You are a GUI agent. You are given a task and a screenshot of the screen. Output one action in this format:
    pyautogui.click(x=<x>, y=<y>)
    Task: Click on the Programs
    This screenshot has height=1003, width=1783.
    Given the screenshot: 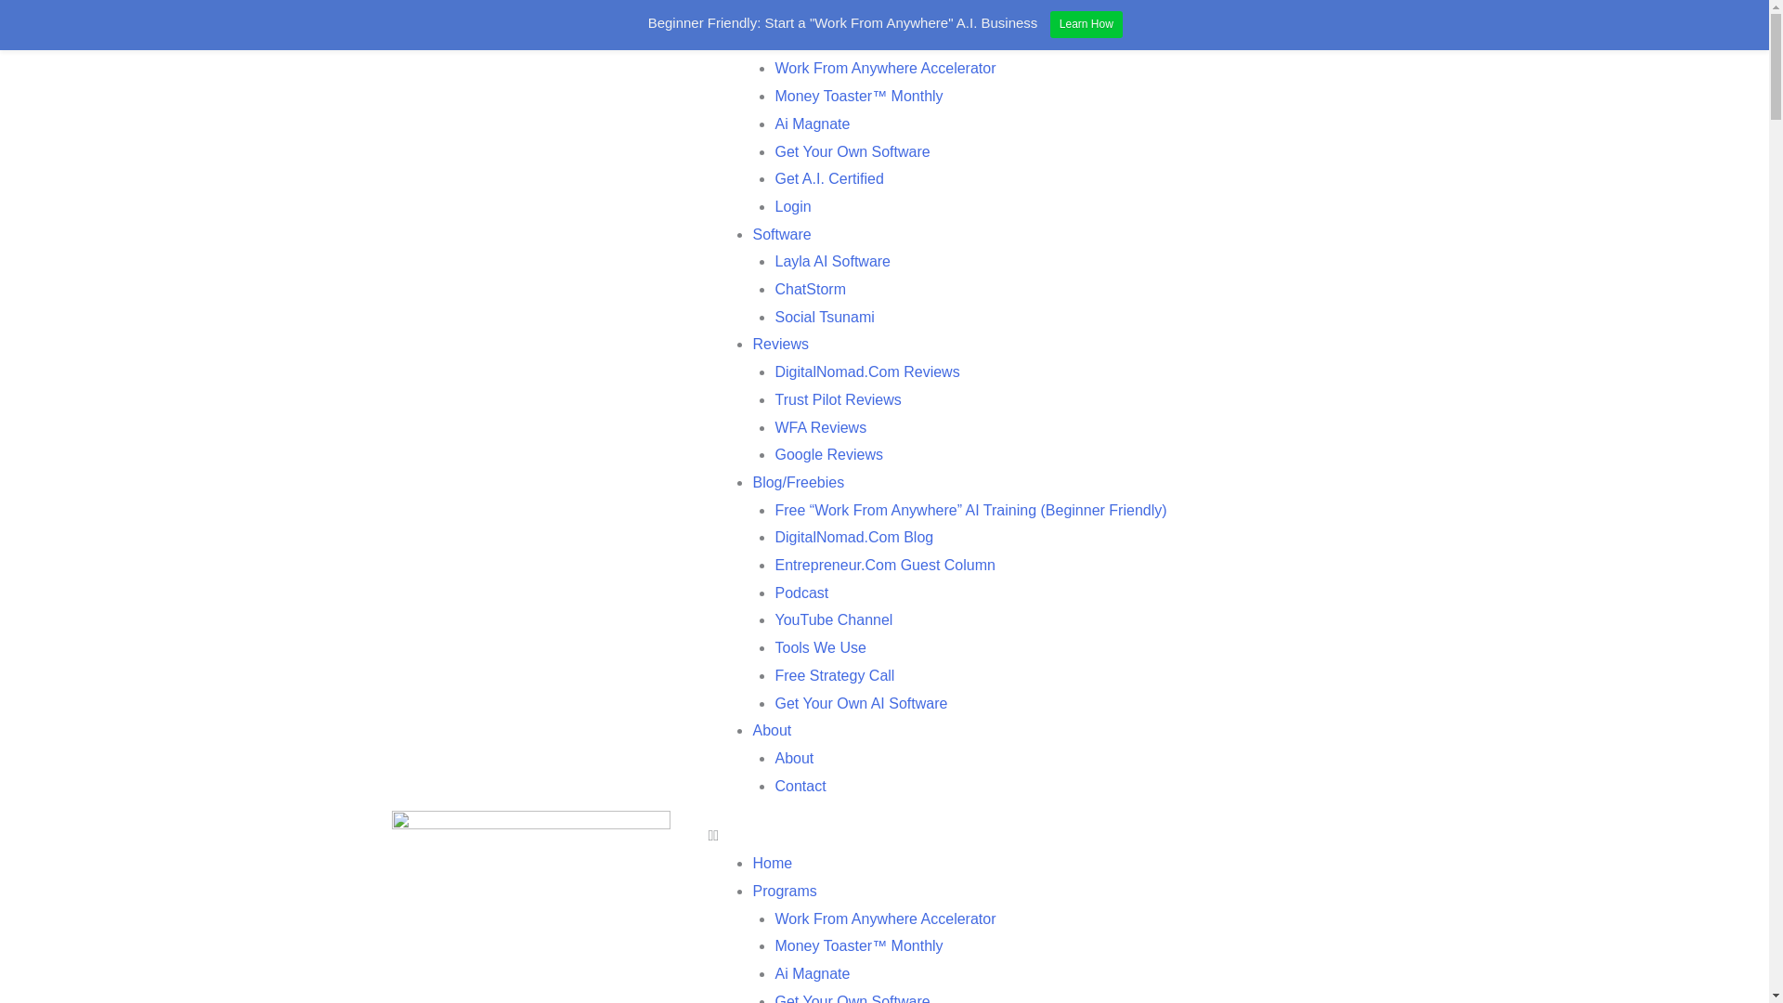 What is the action you would take?
    pyautogui.click(x=784, y=41)
    